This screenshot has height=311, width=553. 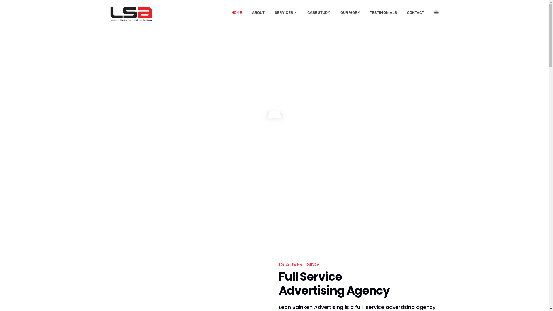 I want to click on SERVICES, so click(x=286, y=14).